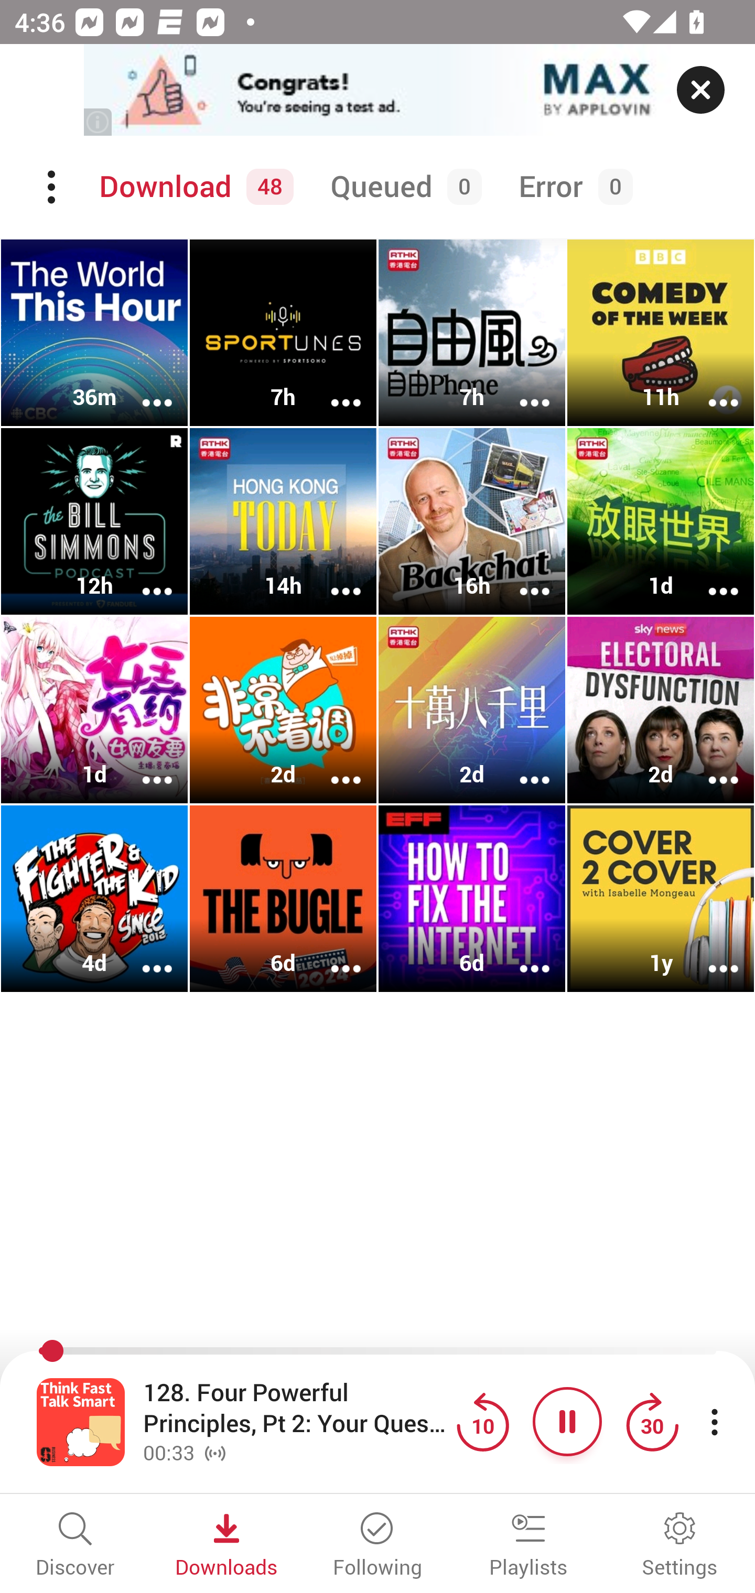 The height and width of the screenshot is (1593, 755). I want to click on Sportunes HK 7h More options More options, so click(283, 333).